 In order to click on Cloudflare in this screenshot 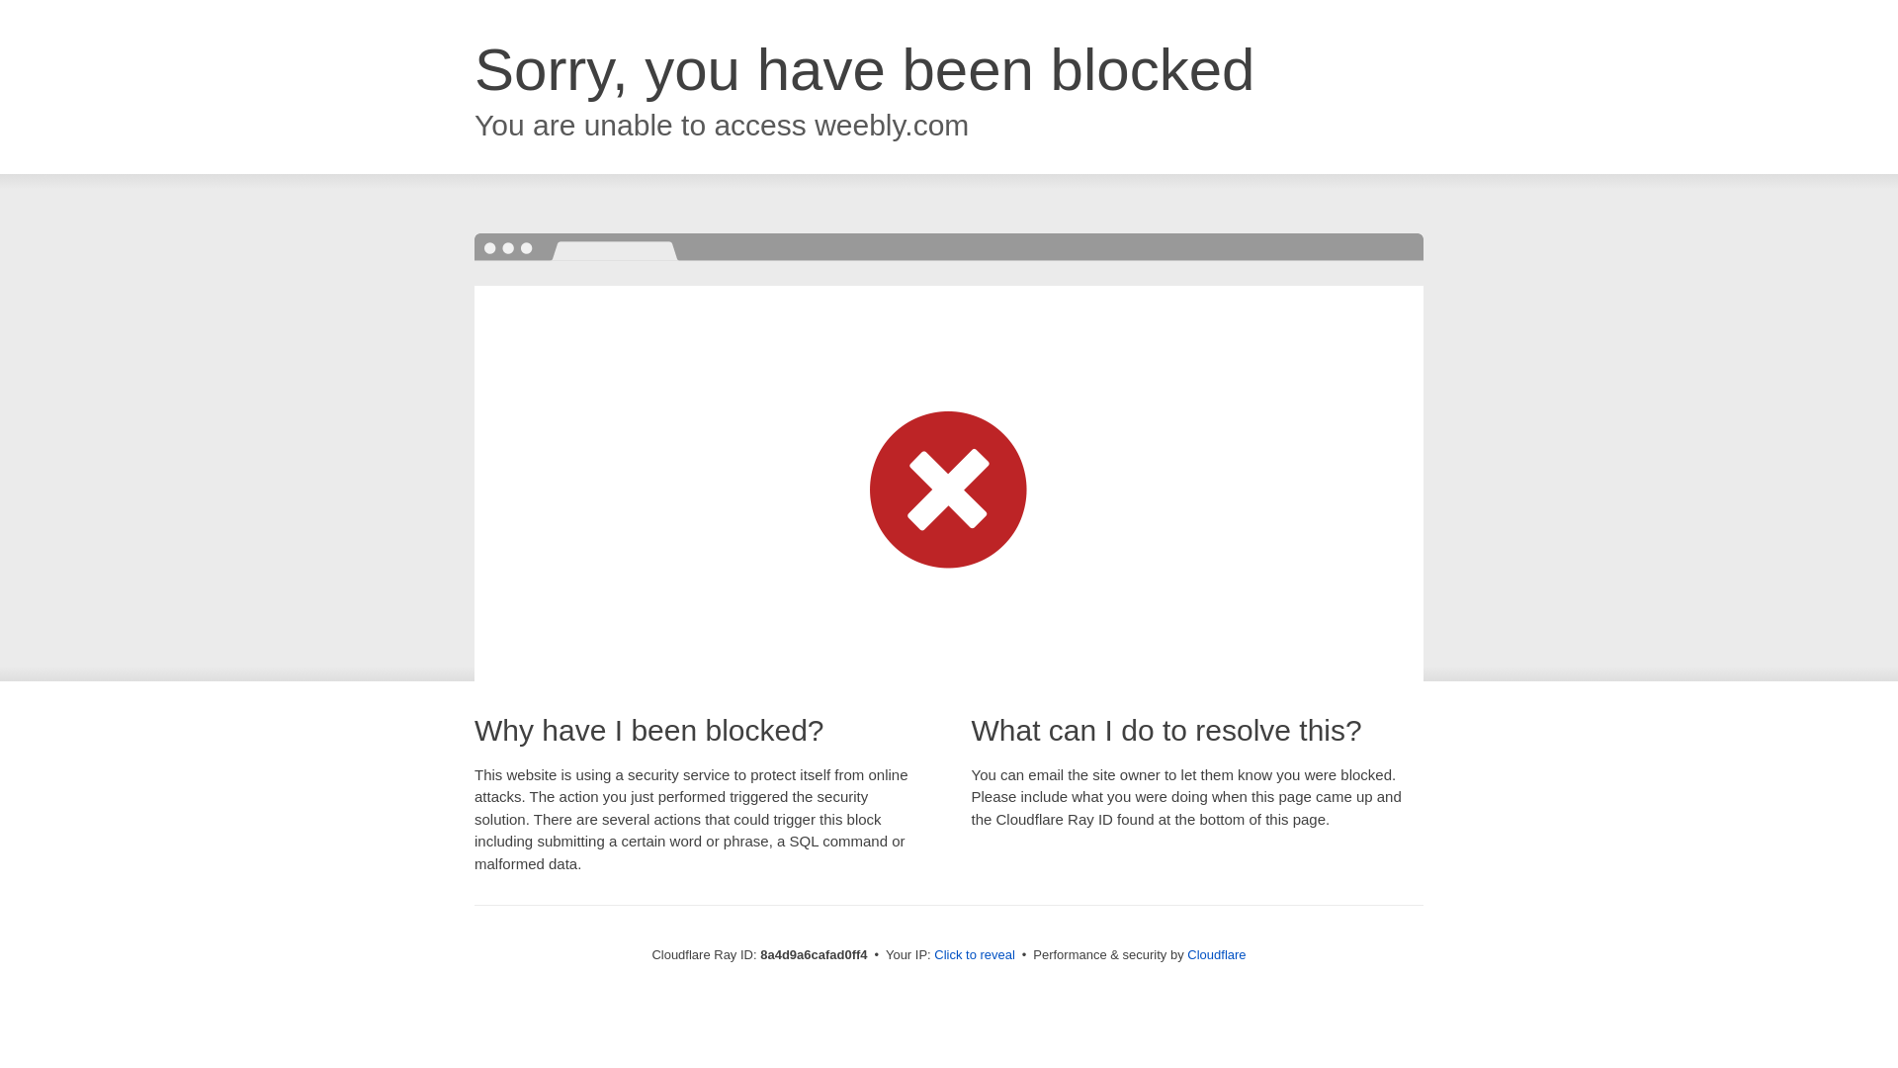, I will do `click(1216, 954)`.